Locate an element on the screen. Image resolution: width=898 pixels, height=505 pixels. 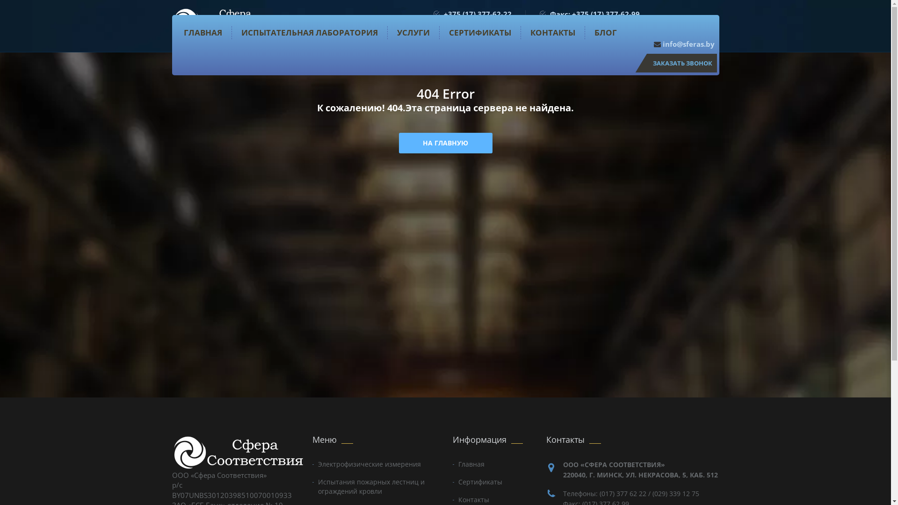
(029) 339 12 75 is located at coordinates (675, 494).